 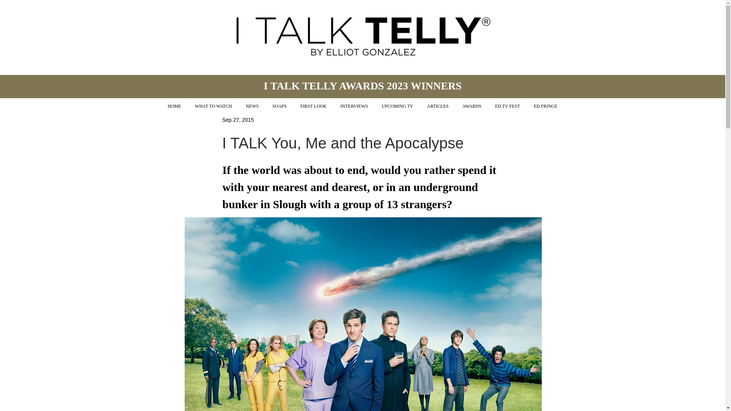 I want to click on ED FRINGE, so click(x=546, y=107).